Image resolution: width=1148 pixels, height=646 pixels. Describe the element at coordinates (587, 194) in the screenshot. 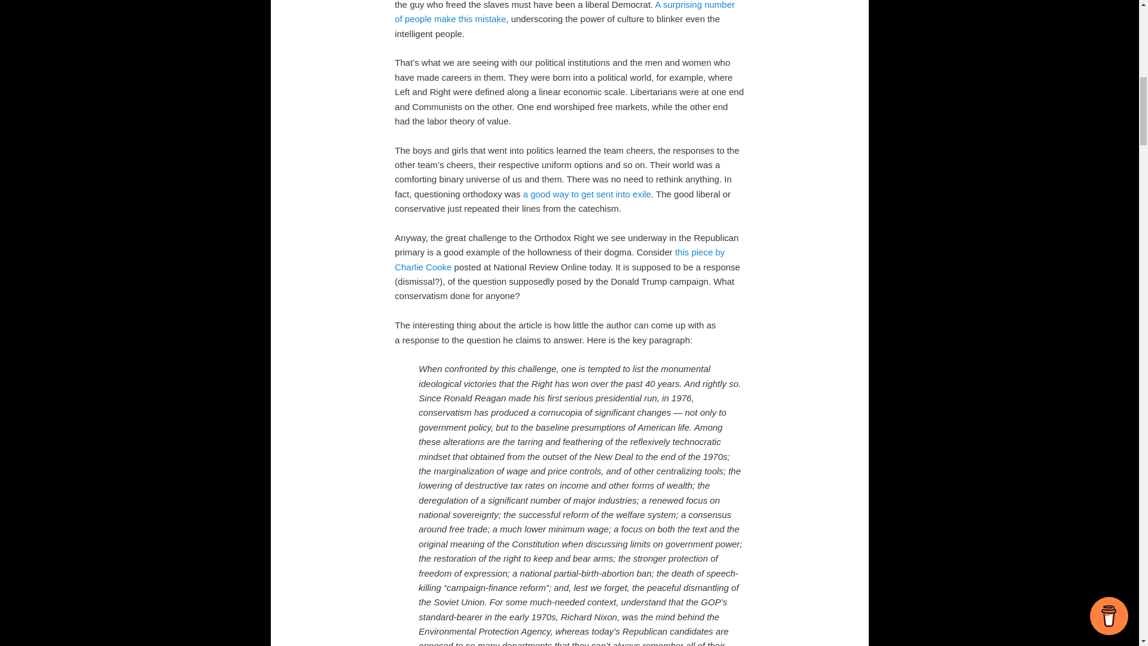

I see `a good way to get sent into exile` at that location.